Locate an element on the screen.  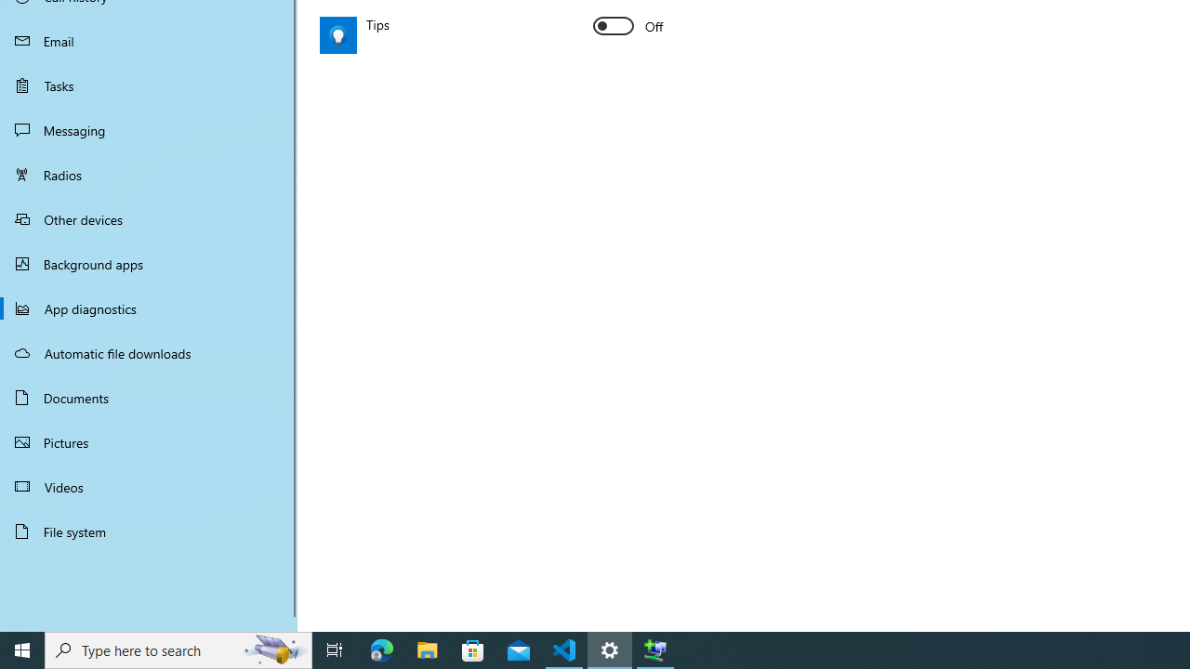
Search highlights icon opens search home window is located at coordinates (275, 650).